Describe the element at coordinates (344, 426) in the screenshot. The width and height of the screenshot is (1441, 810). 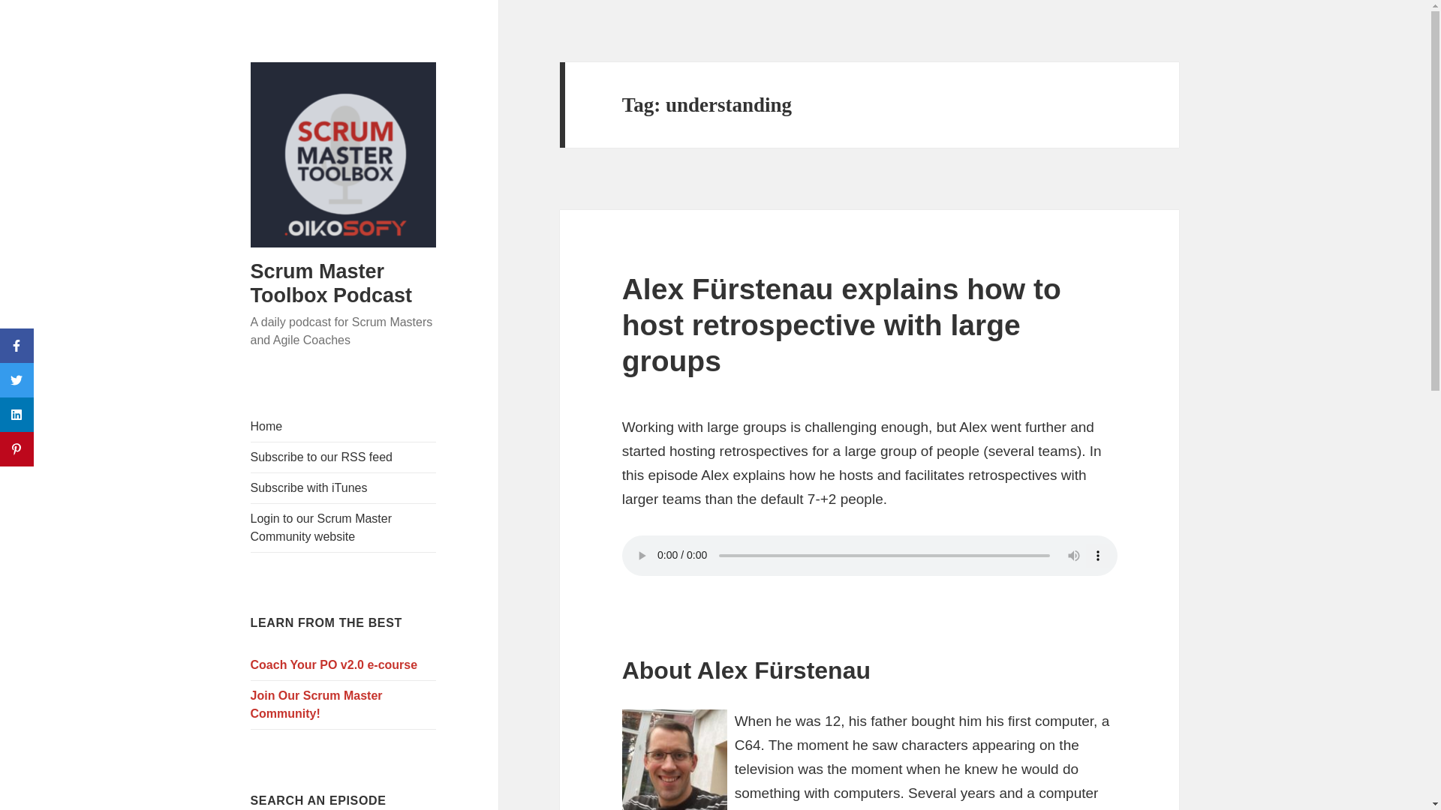
I see `Home` at that location.